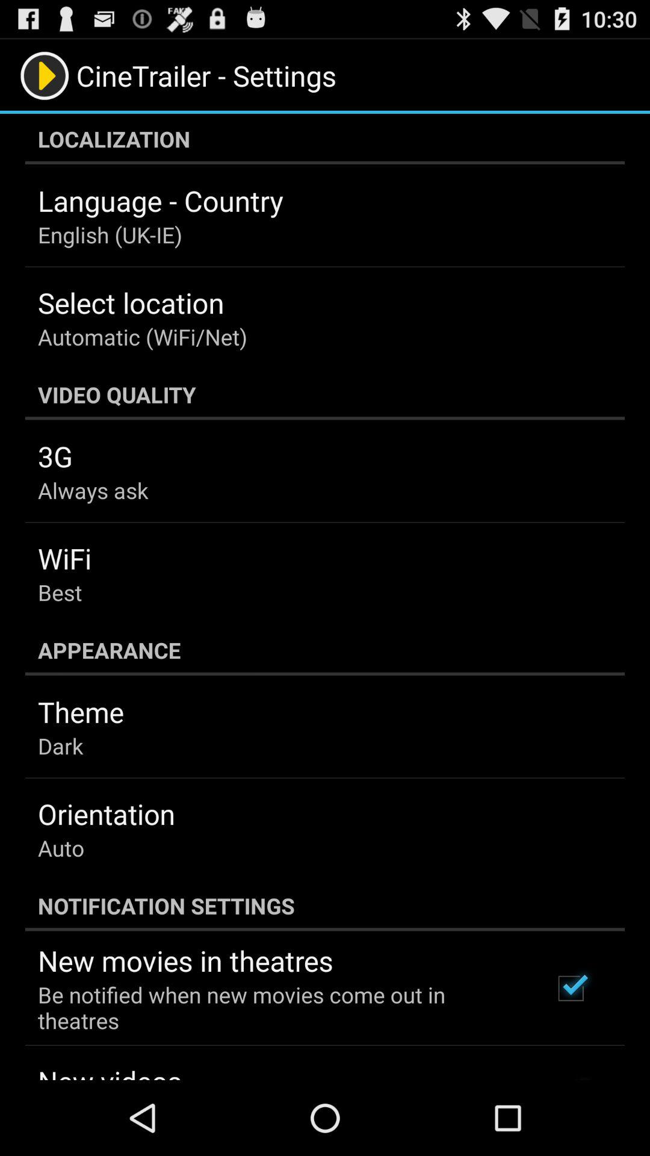 Image resolution: width=650 pixels, height=1156 pixels. What do you see at coordinates (81, 712) in the screenshot?
I see `turn on the app above dark` at bounding box center [81, 712].